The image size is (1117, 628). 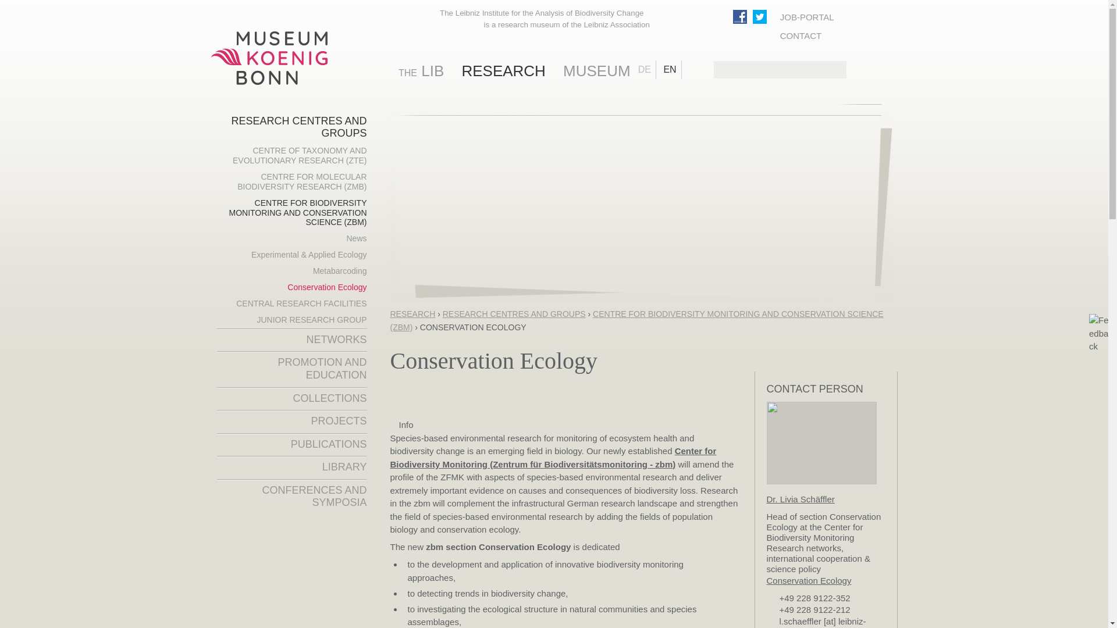 What do you see at coordinates (673, 70) in the screenshot?
I see `English` at bounding box center [673, 70].